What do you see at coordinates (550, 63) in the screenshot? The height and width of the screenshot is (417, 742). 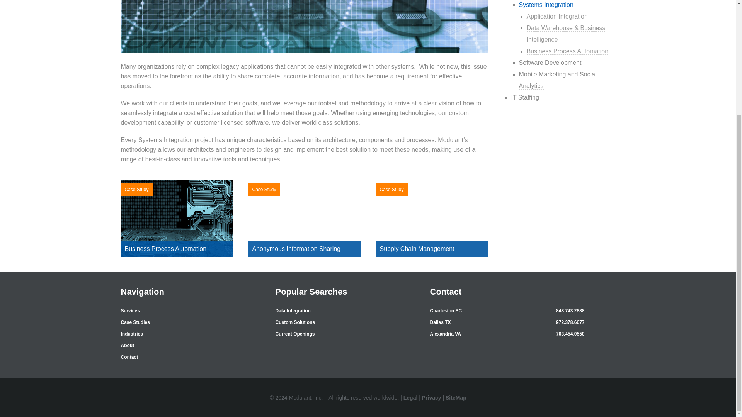 I see `Software Development` at bounding box center [550, 63].